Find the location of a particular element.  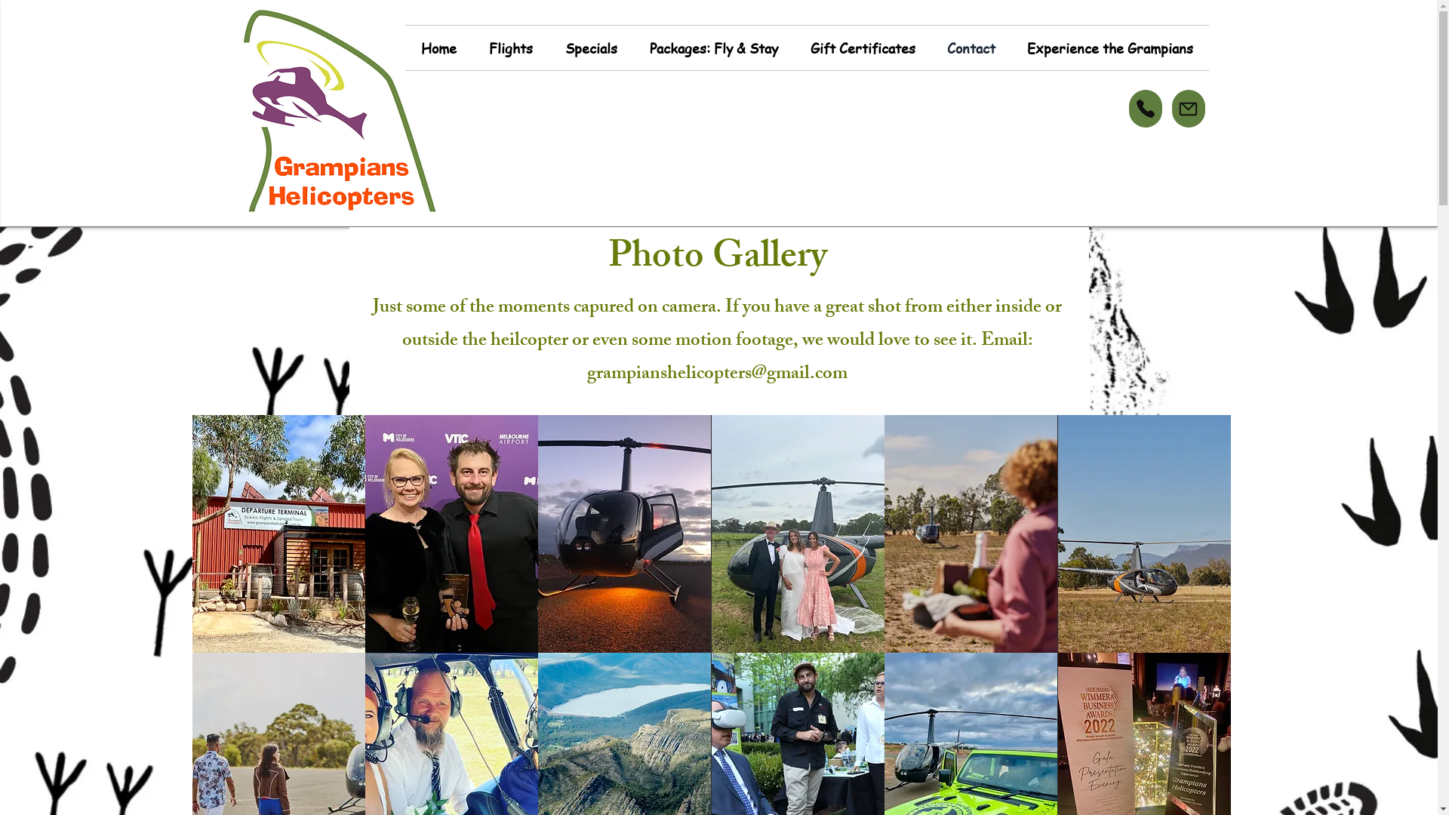

Experience the Grampians is located at coordinates (1110, 48).